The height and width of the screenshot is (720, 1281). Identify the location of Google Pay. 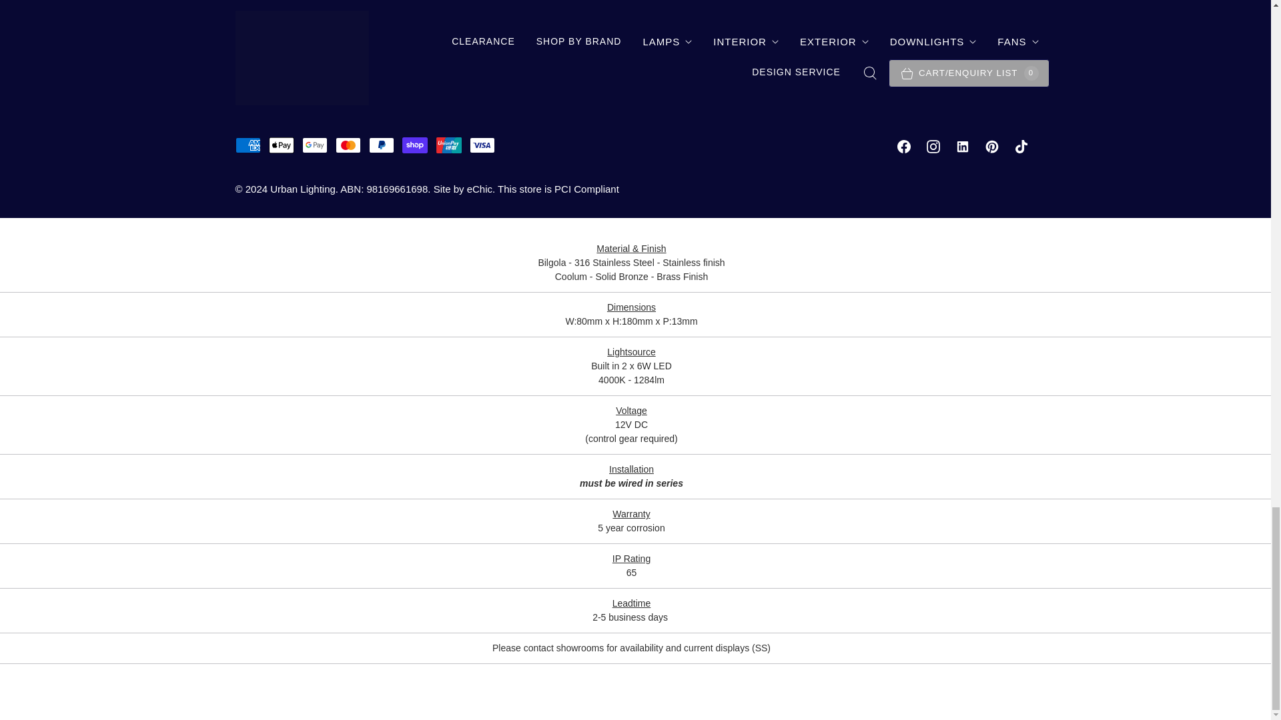
(315, 145).